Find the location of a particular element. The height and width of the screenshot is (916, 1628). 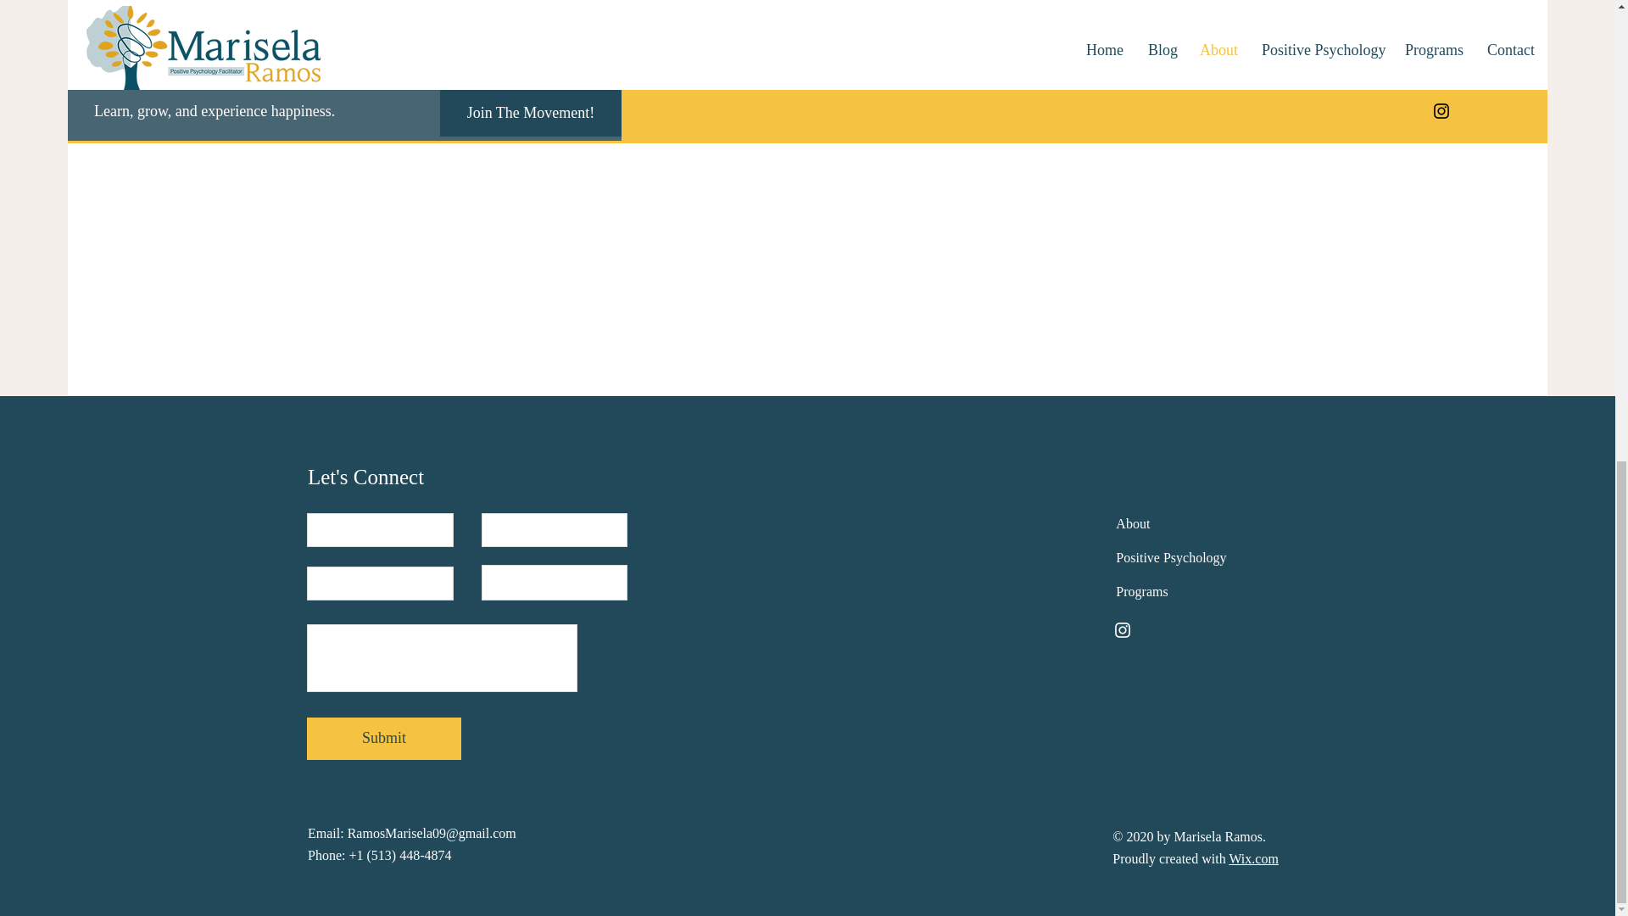

Submit is located at coordinates (383, 738).